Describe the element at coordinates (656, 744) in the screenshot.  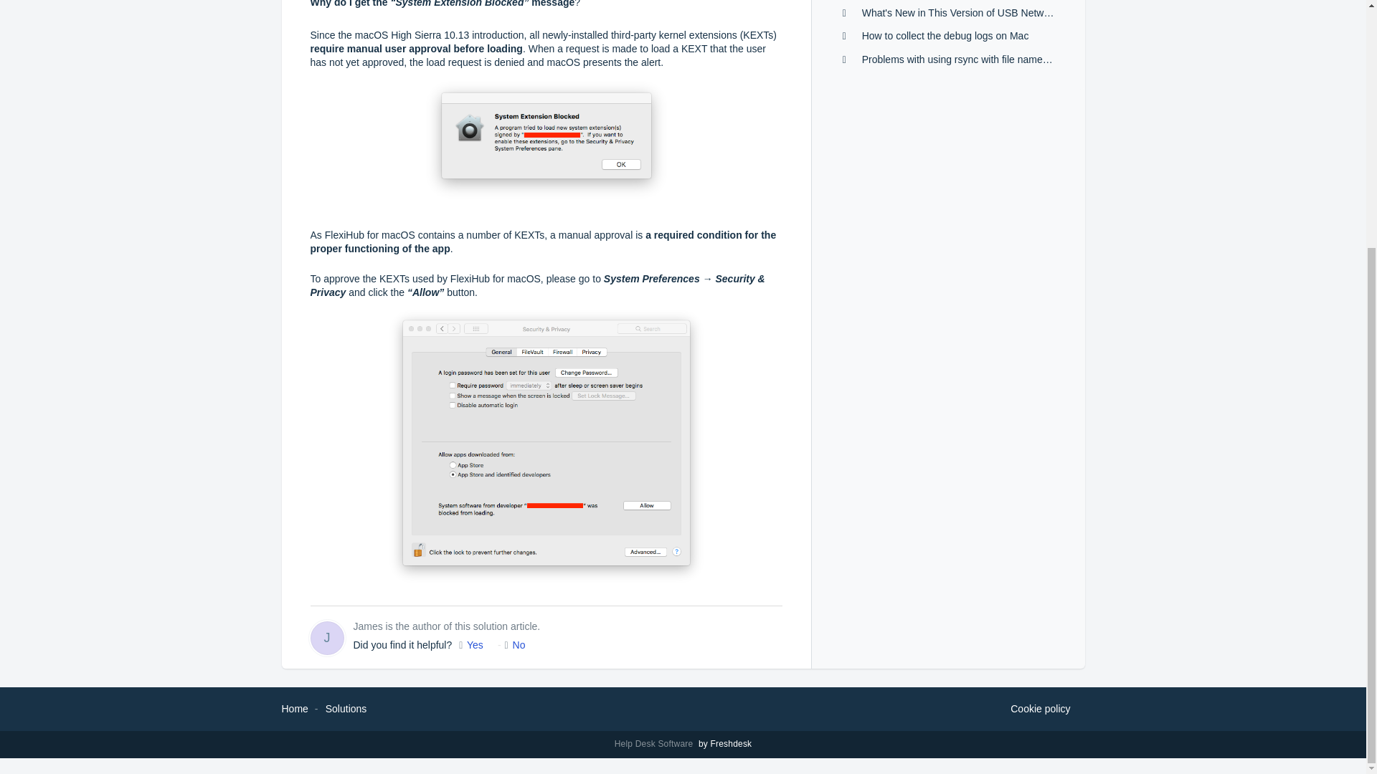
I see `Help Desk Software` at that location.